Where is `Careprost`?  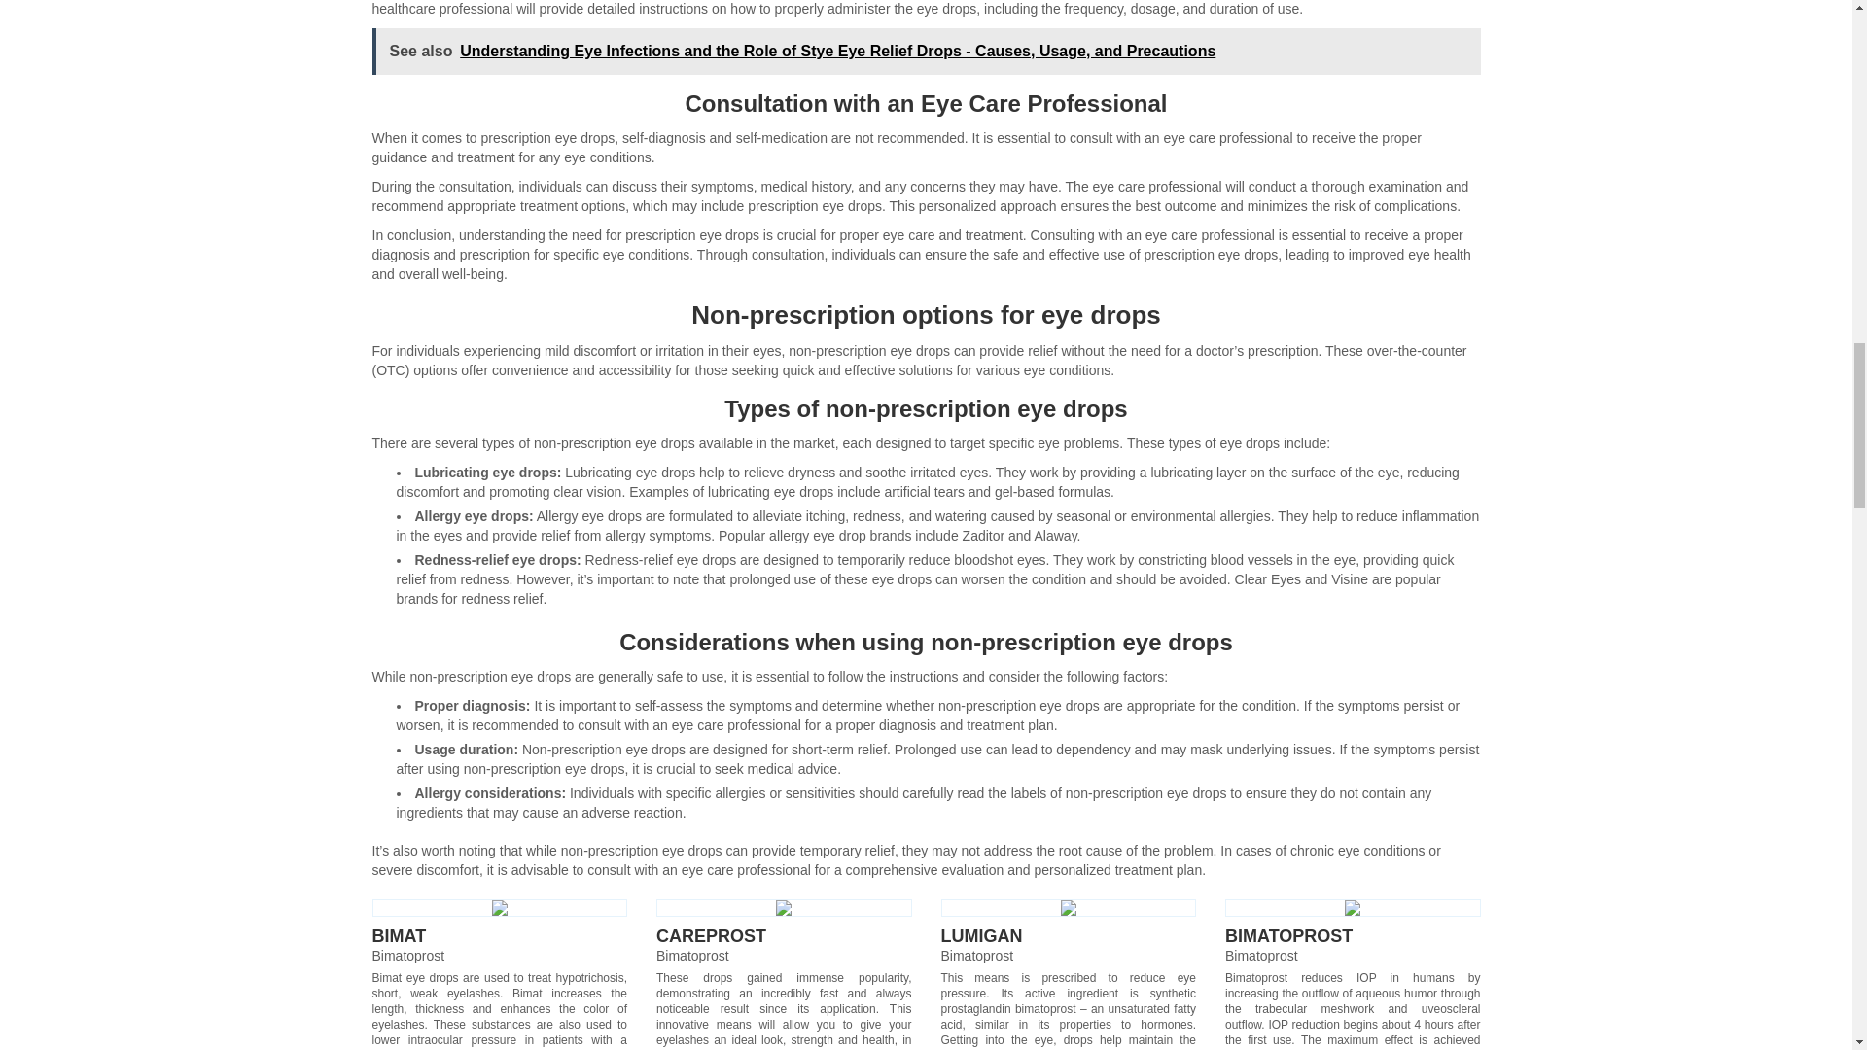 Careprost is located at coordinates (711, 935).